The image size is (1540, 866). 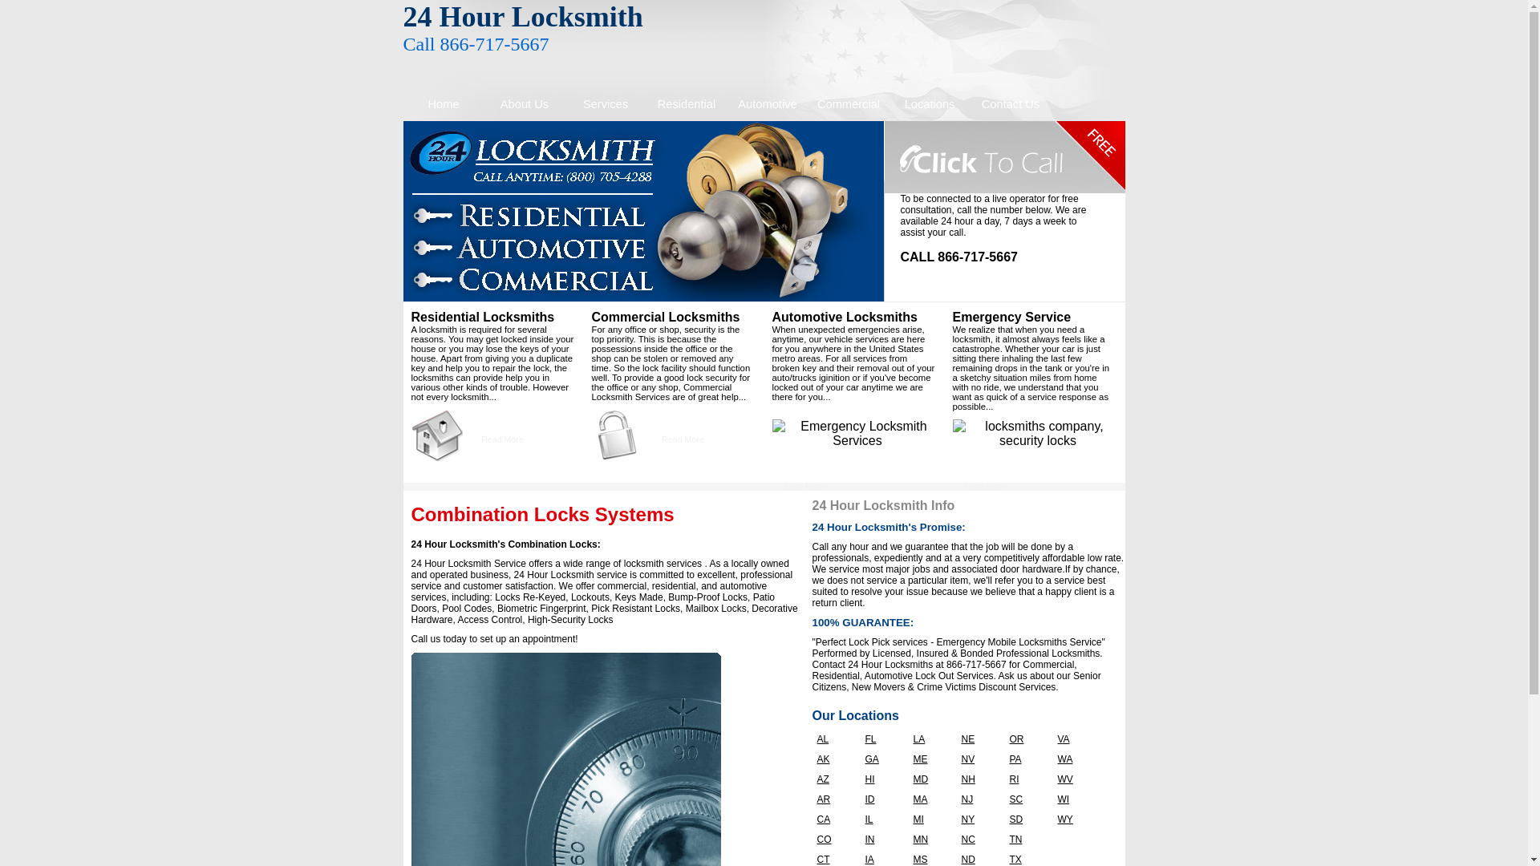 I want to click on Click to Call 24 Hour Locksmith, so click(x=1004, y=157).